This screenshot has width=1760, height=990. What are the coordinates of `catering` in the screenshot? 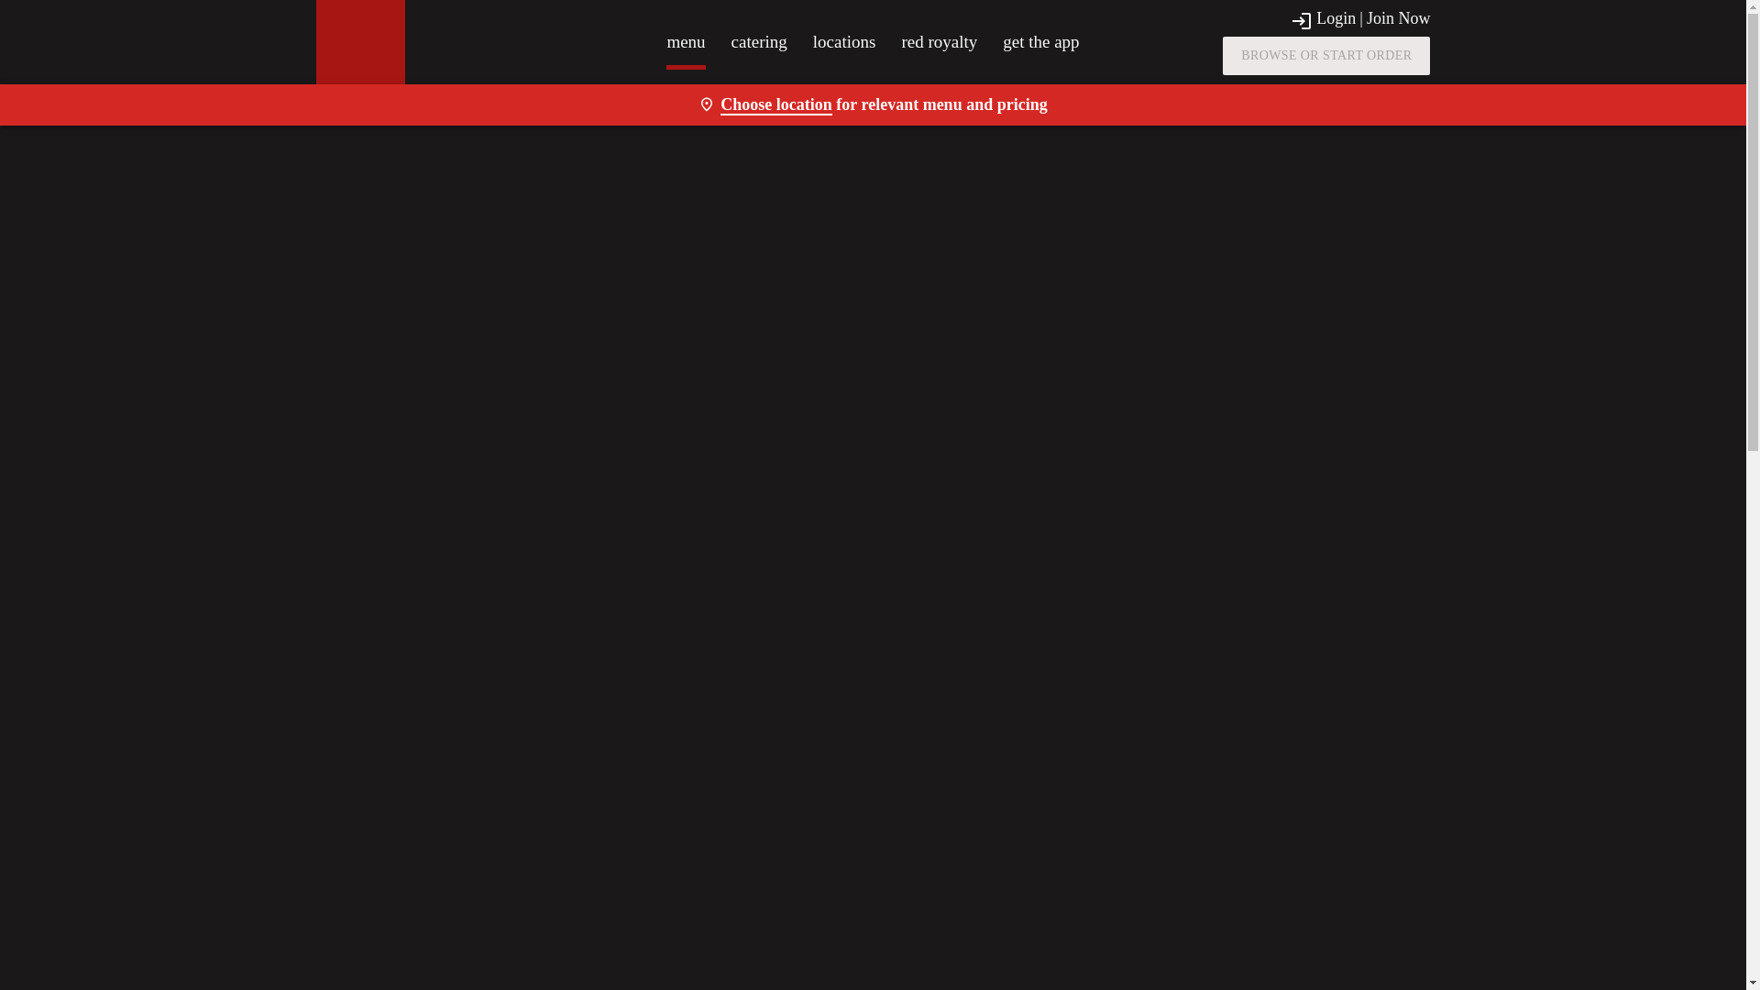 It's located at (759, 41).